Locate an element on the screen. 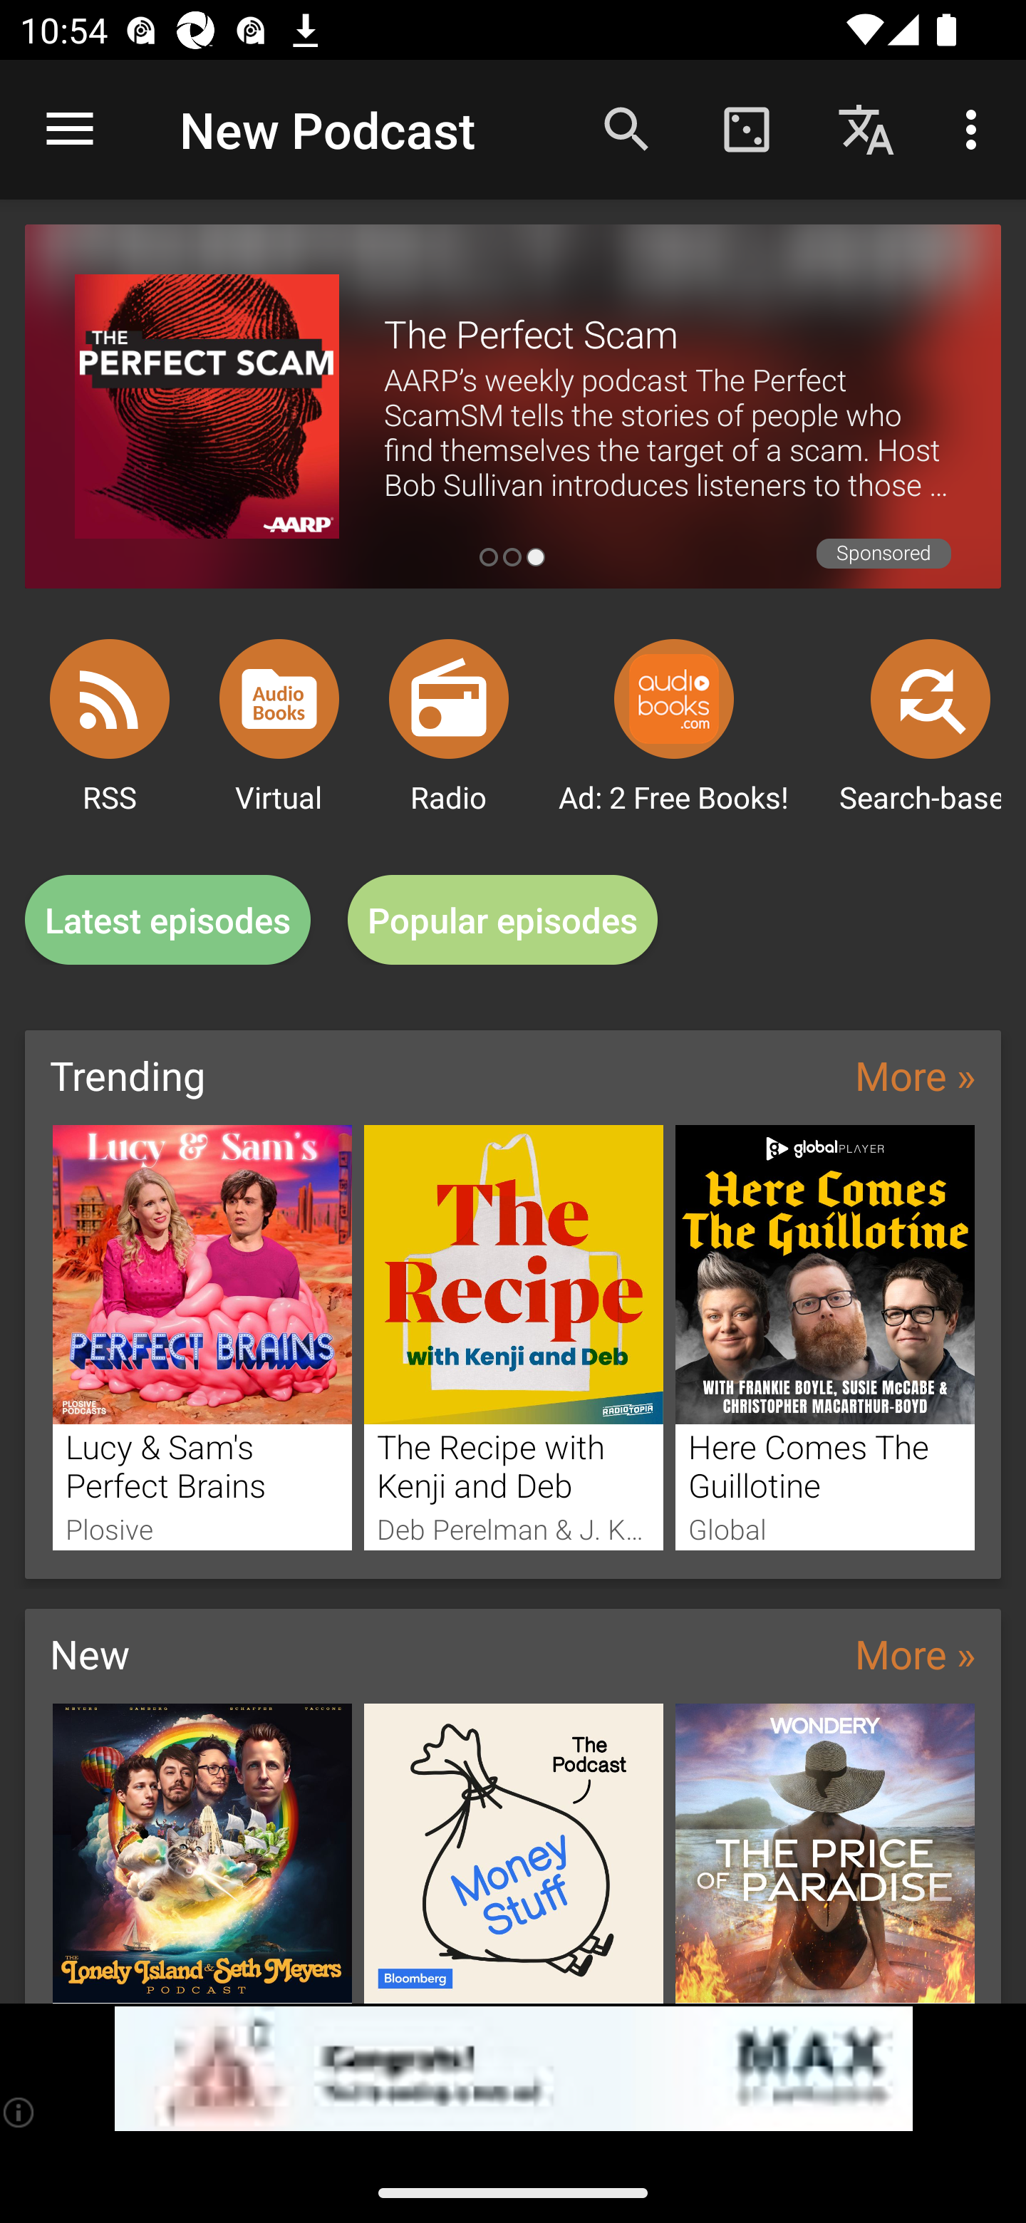 Image resolution: width=1026 pixels, height=2223 pixels. Search is located at coordinates (627, 128).